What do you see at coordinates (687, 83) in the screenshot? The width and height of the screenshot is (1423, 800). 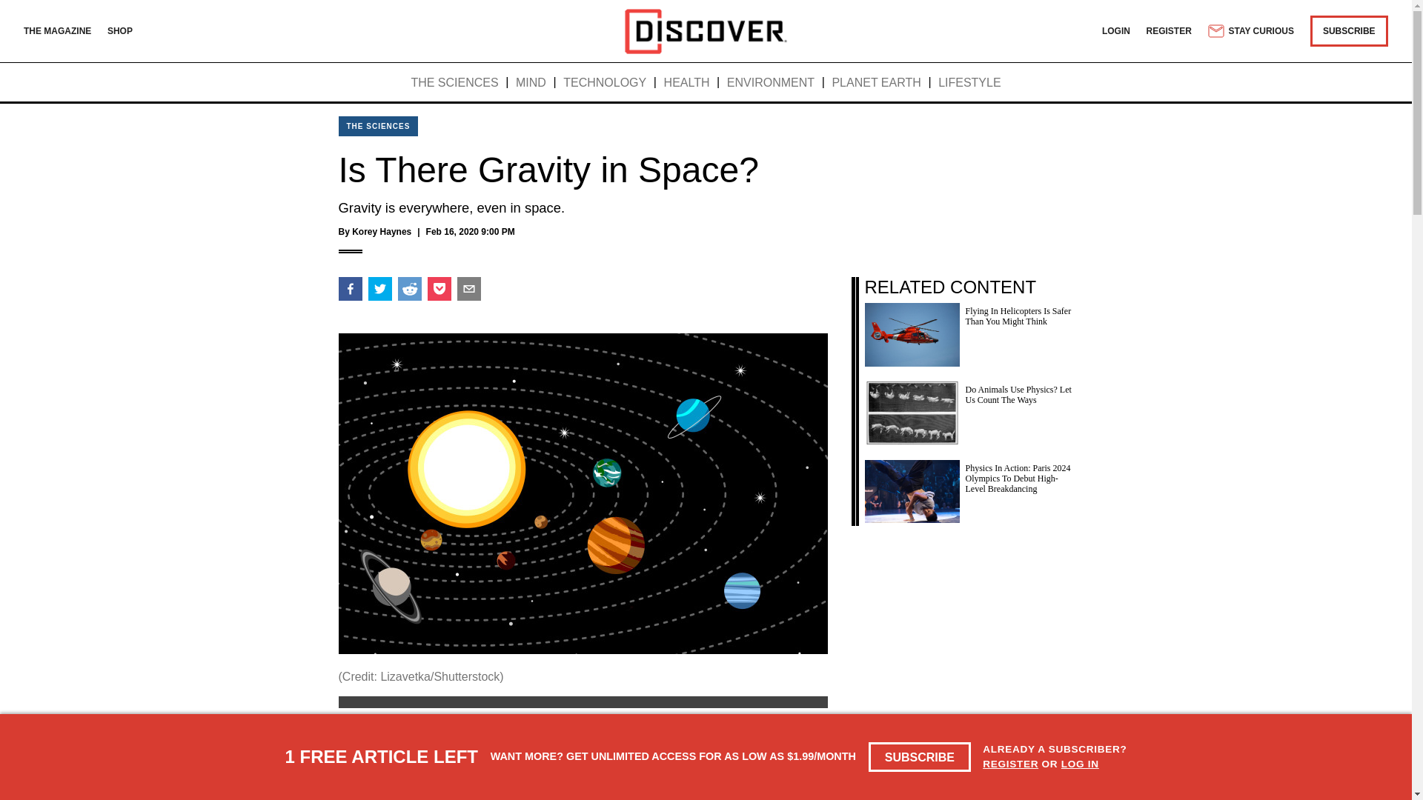 I see `HEALTH` at bounding box center [687, 83].